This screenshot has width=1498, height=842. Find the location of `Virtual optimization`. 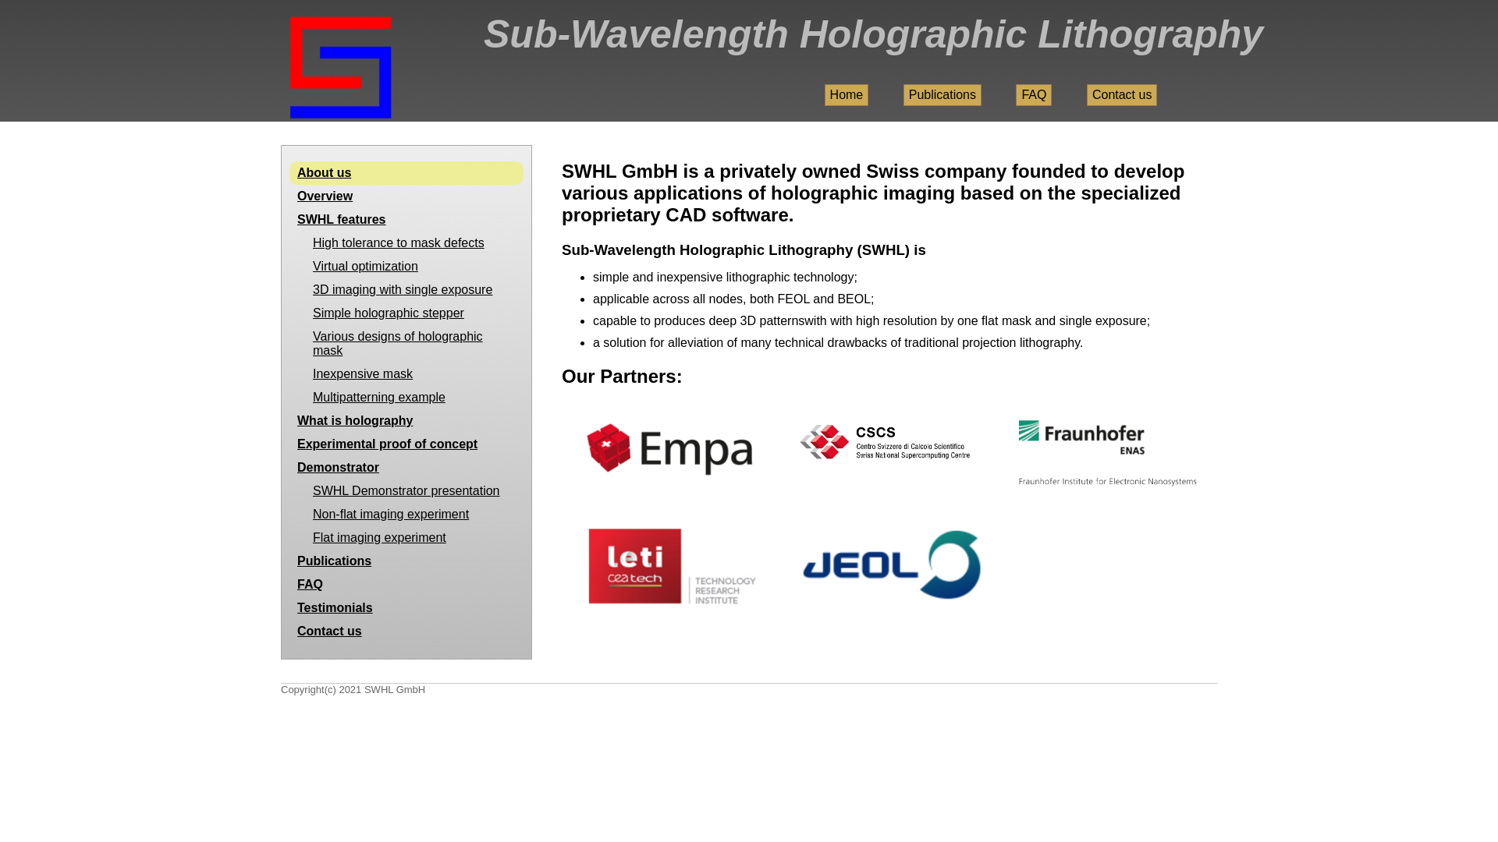

Virtual optimization is located at coordinates (406, 267).